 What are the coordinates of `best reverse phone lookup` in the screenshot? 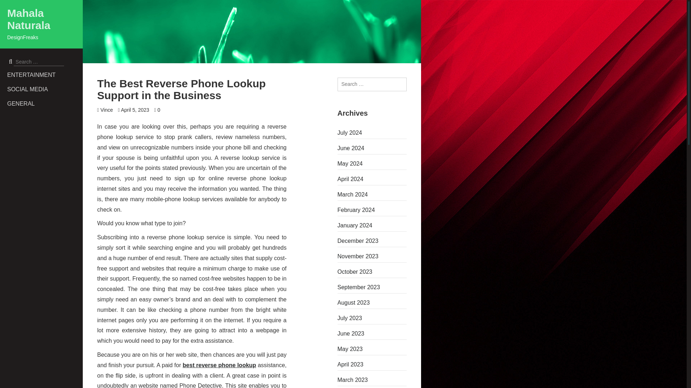 It's located at (220, 365).